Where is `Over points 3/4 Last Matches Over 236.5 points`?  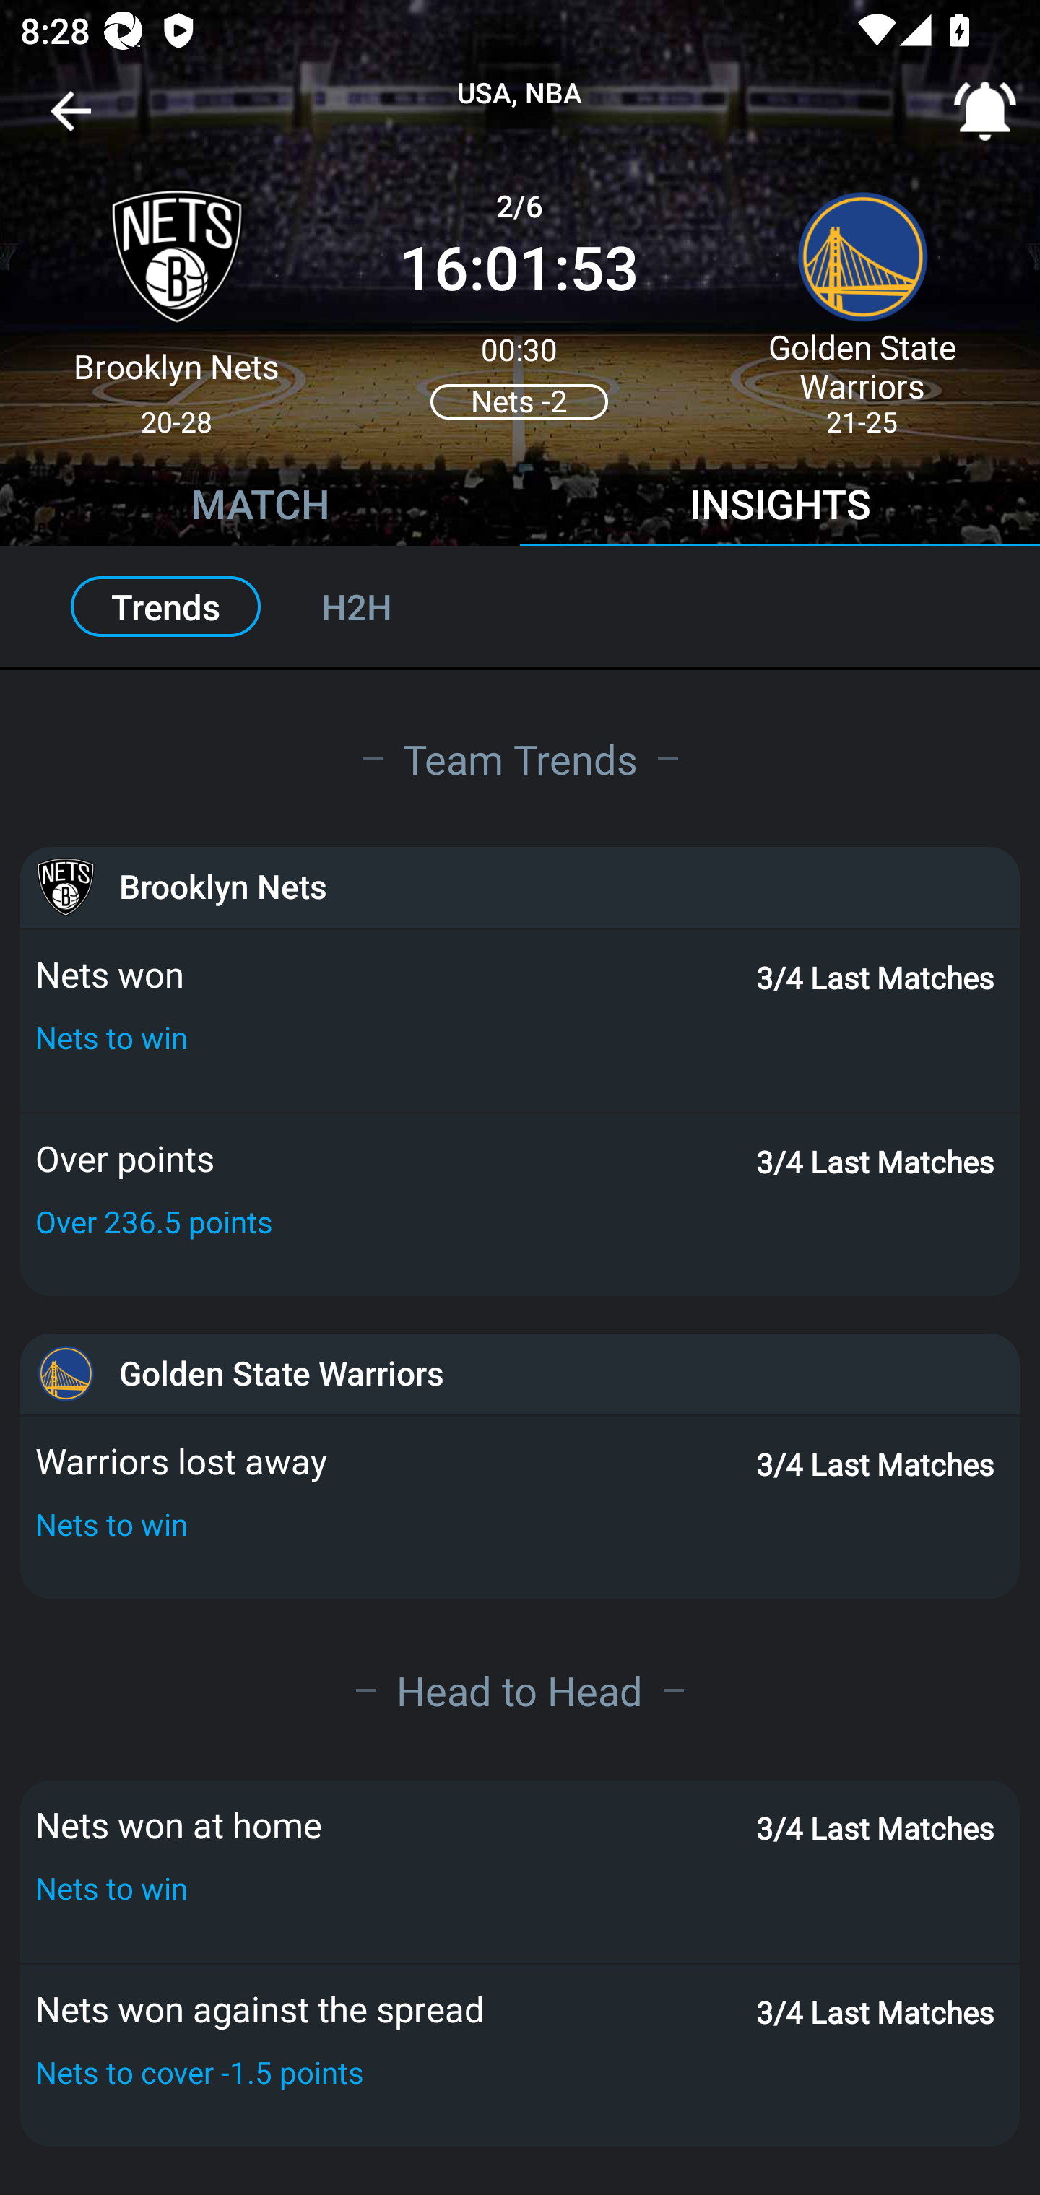 Over points 3/4 Last Matches Over 236.5 points is located at coordinates (520, 1204).